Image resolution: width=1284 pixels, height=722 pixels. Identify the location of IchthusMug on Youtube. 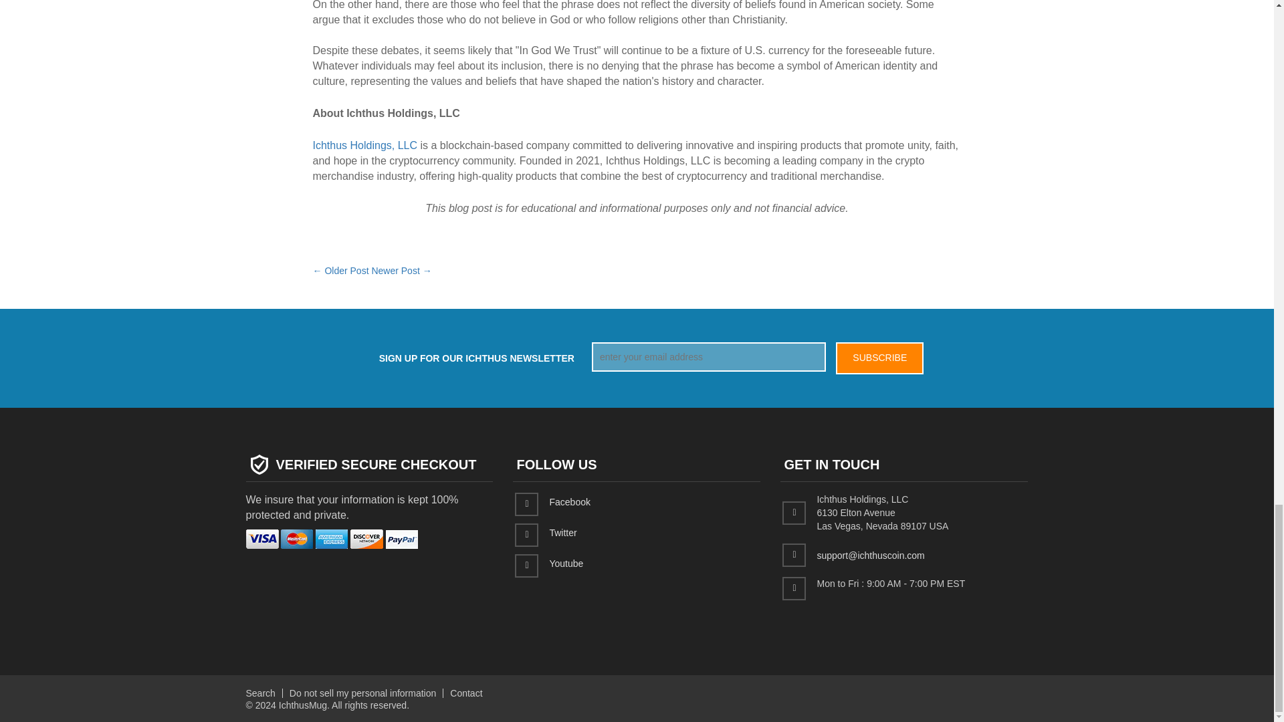
(566, 563).